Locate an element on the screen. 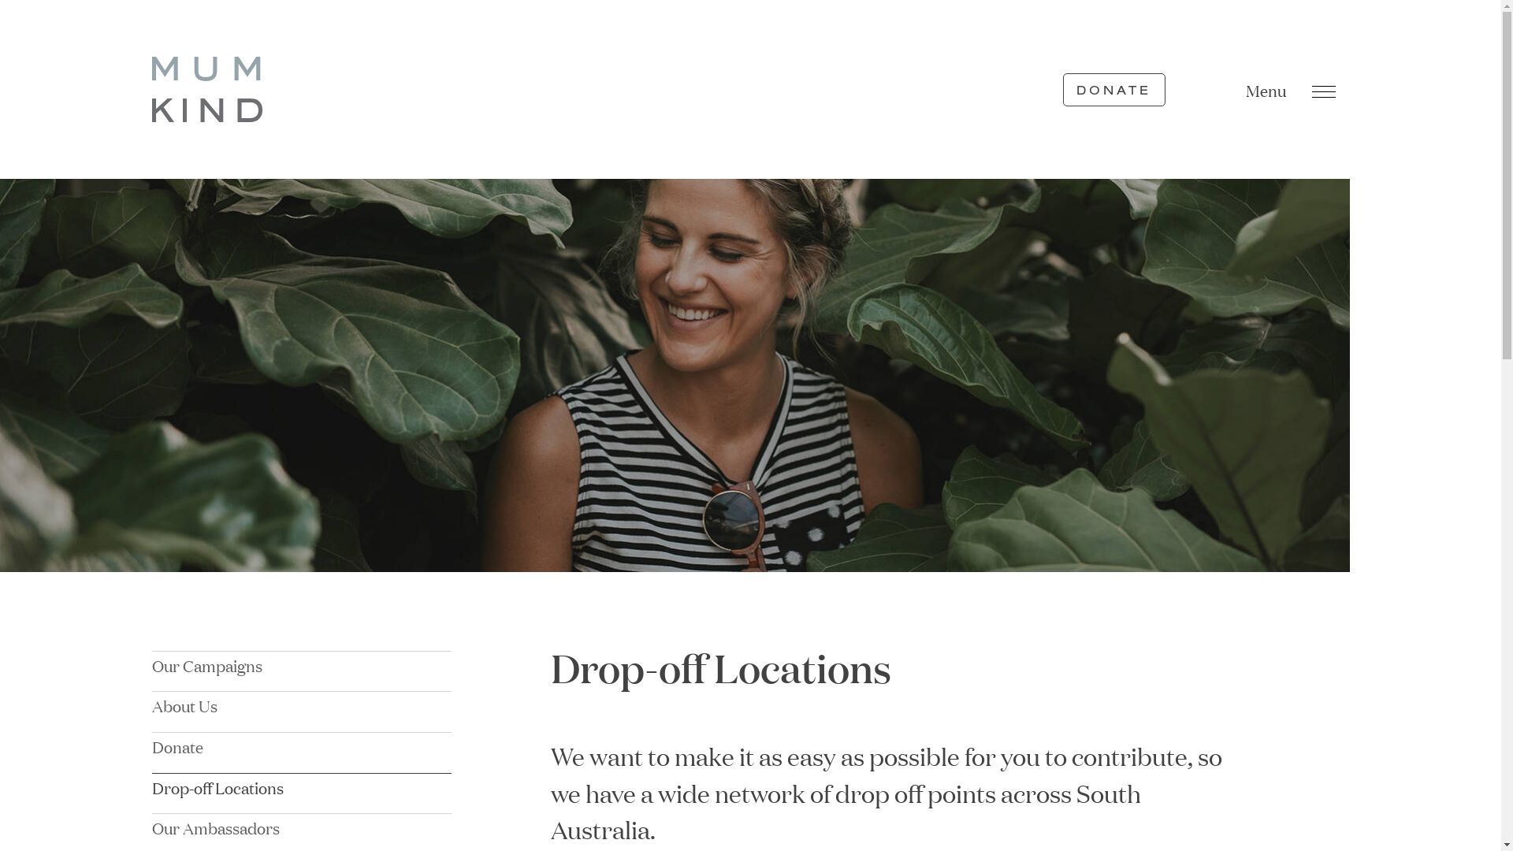 The width and height of the screenshot is (1513, 851). Our Campaigns is located at coordinates (301, 665).